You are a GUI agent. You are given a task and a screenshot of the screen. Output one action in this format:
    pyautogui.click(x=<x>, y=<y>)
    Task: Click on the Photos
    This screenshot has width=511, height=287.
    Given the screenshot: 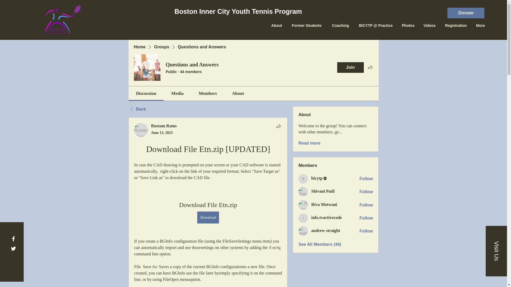 What is the action you would take?
    pyautogui.click(x=408, y=26)
    